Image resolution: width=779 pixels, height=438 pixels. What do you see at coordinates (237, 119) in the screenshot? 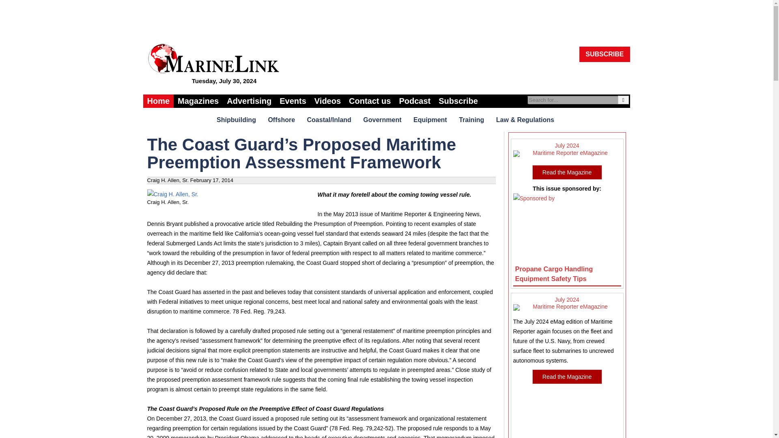
I see `Shipbuilding` at bounding box center [237, 119].